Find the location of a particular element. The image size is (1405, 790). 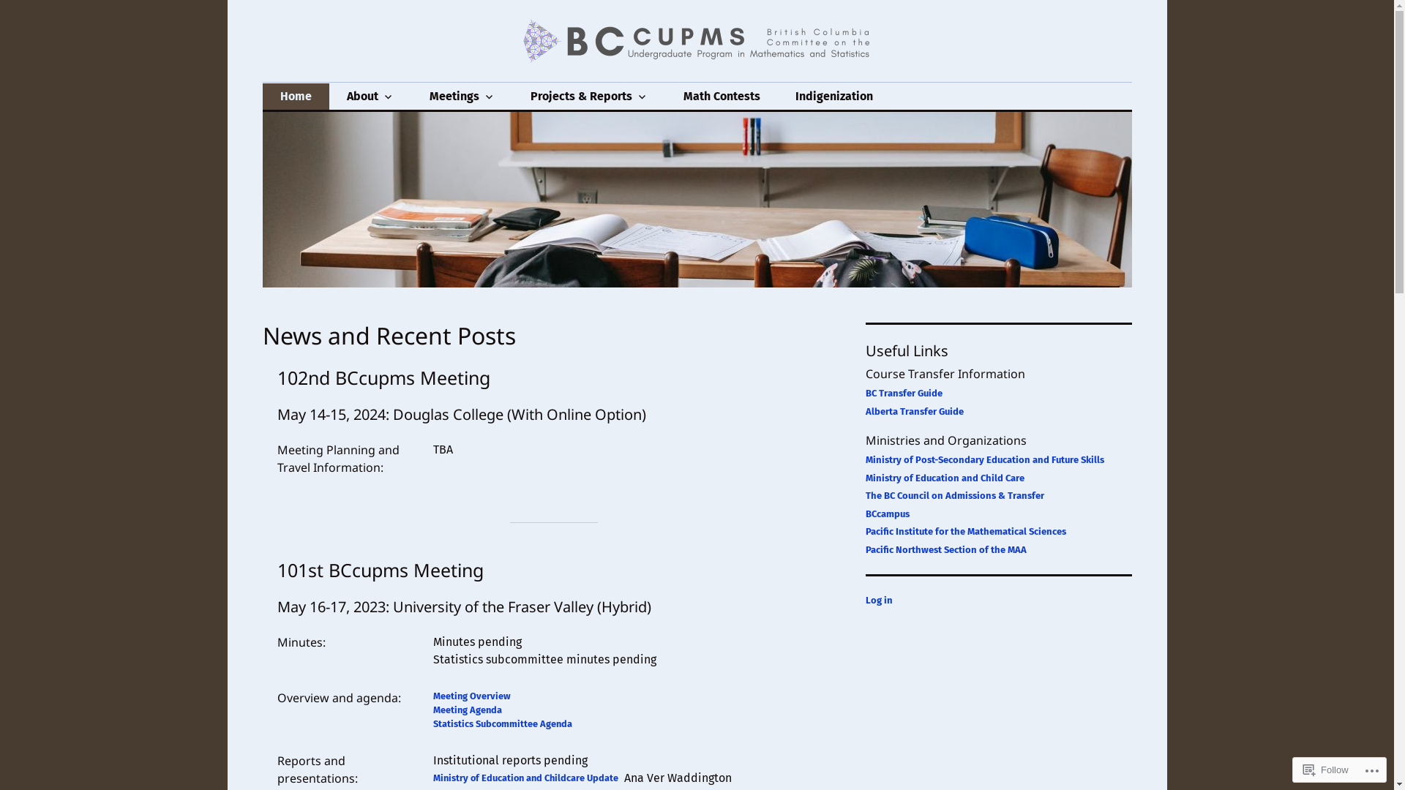

BC Transfer Guide is located at coordinates (903, 394).